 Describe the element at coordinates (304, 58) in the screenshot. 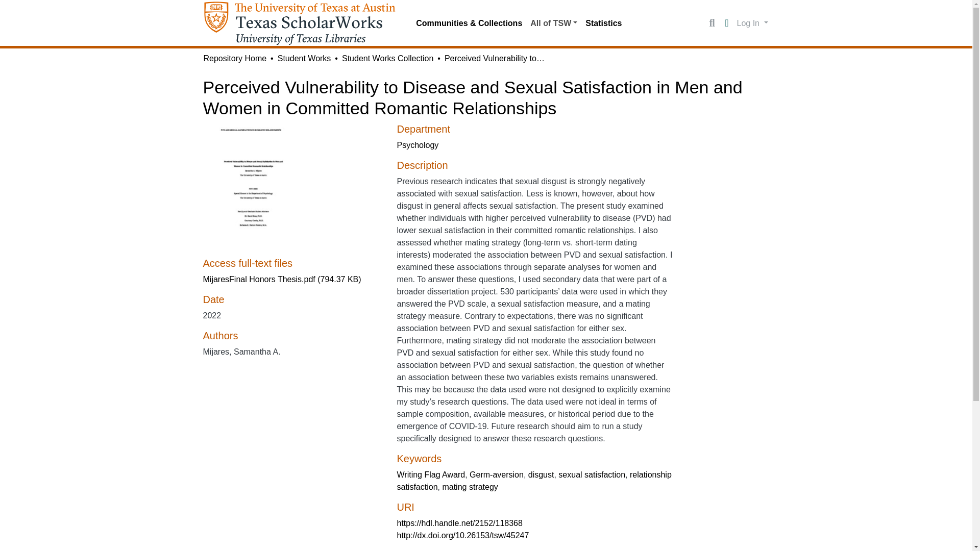

I see `Student Works` at that location.